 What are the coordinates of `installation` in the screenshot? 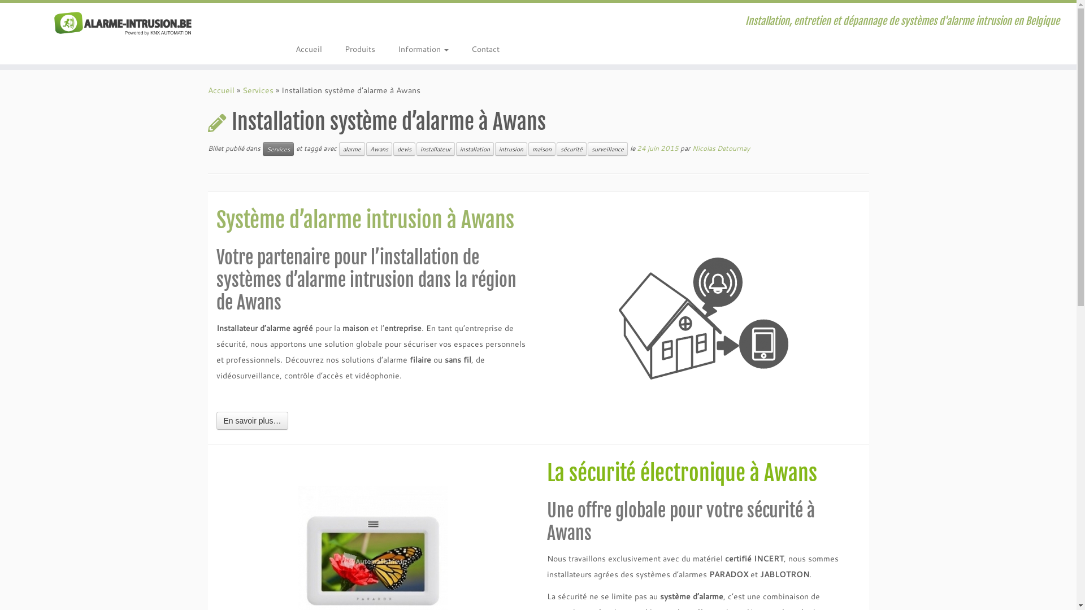 It's located at (475, 149).